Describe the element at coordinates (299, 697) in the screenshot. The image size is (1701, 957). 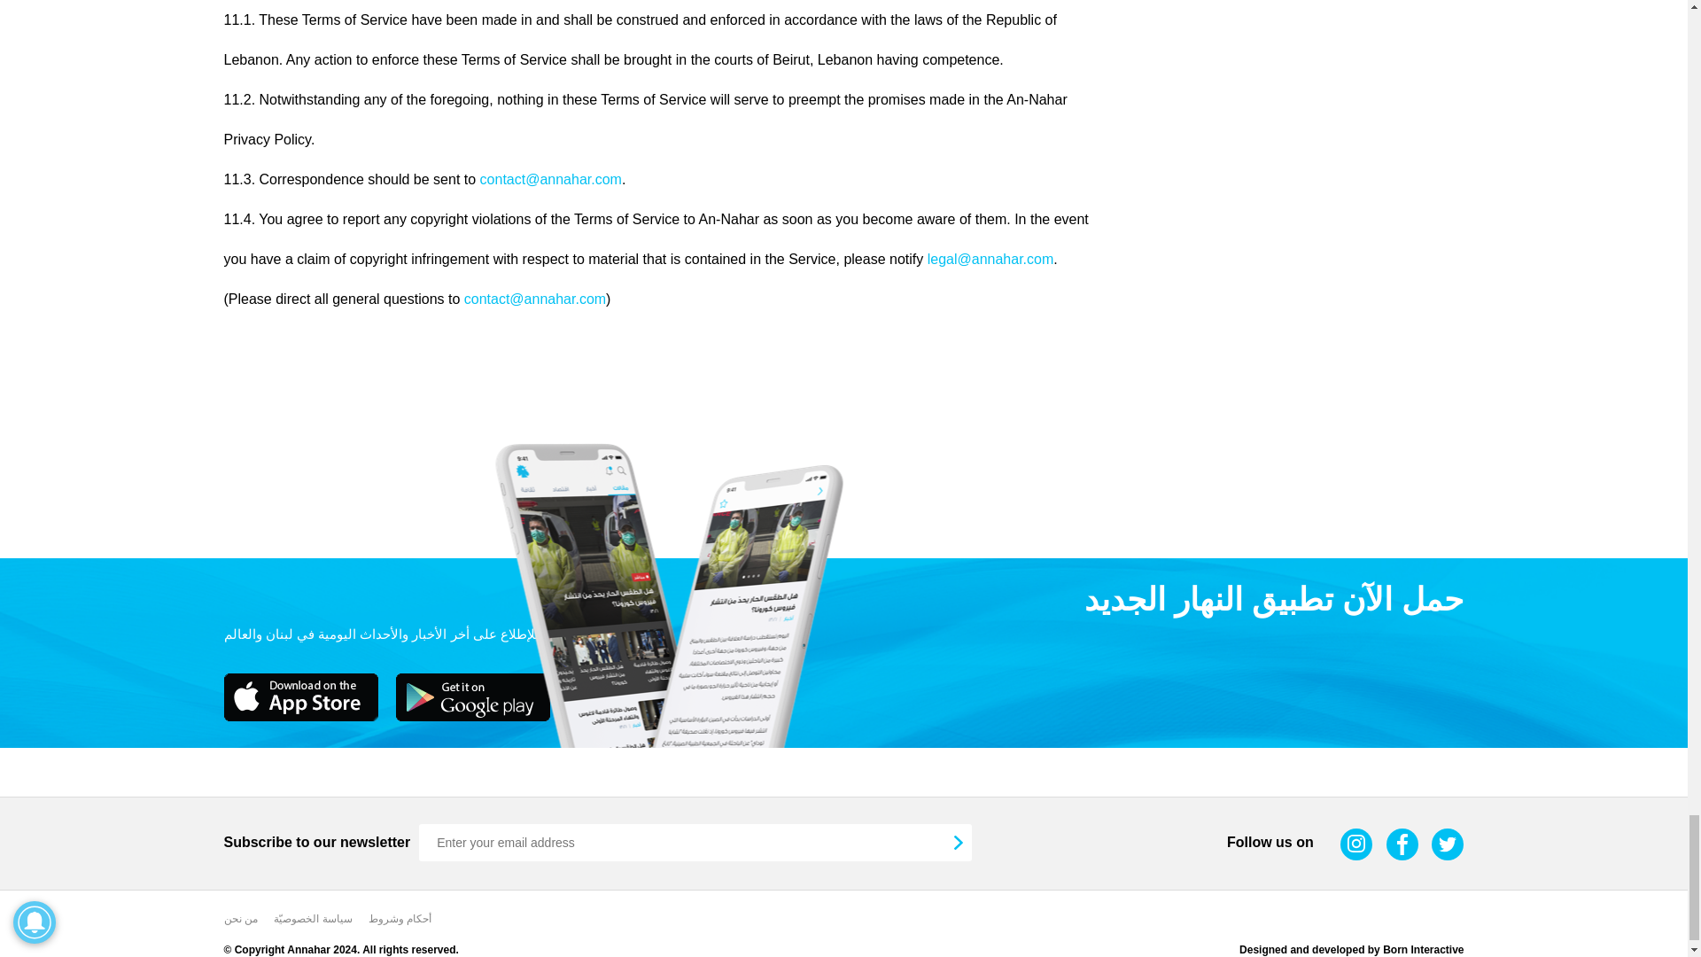
I see `Download on App Store` at that location.